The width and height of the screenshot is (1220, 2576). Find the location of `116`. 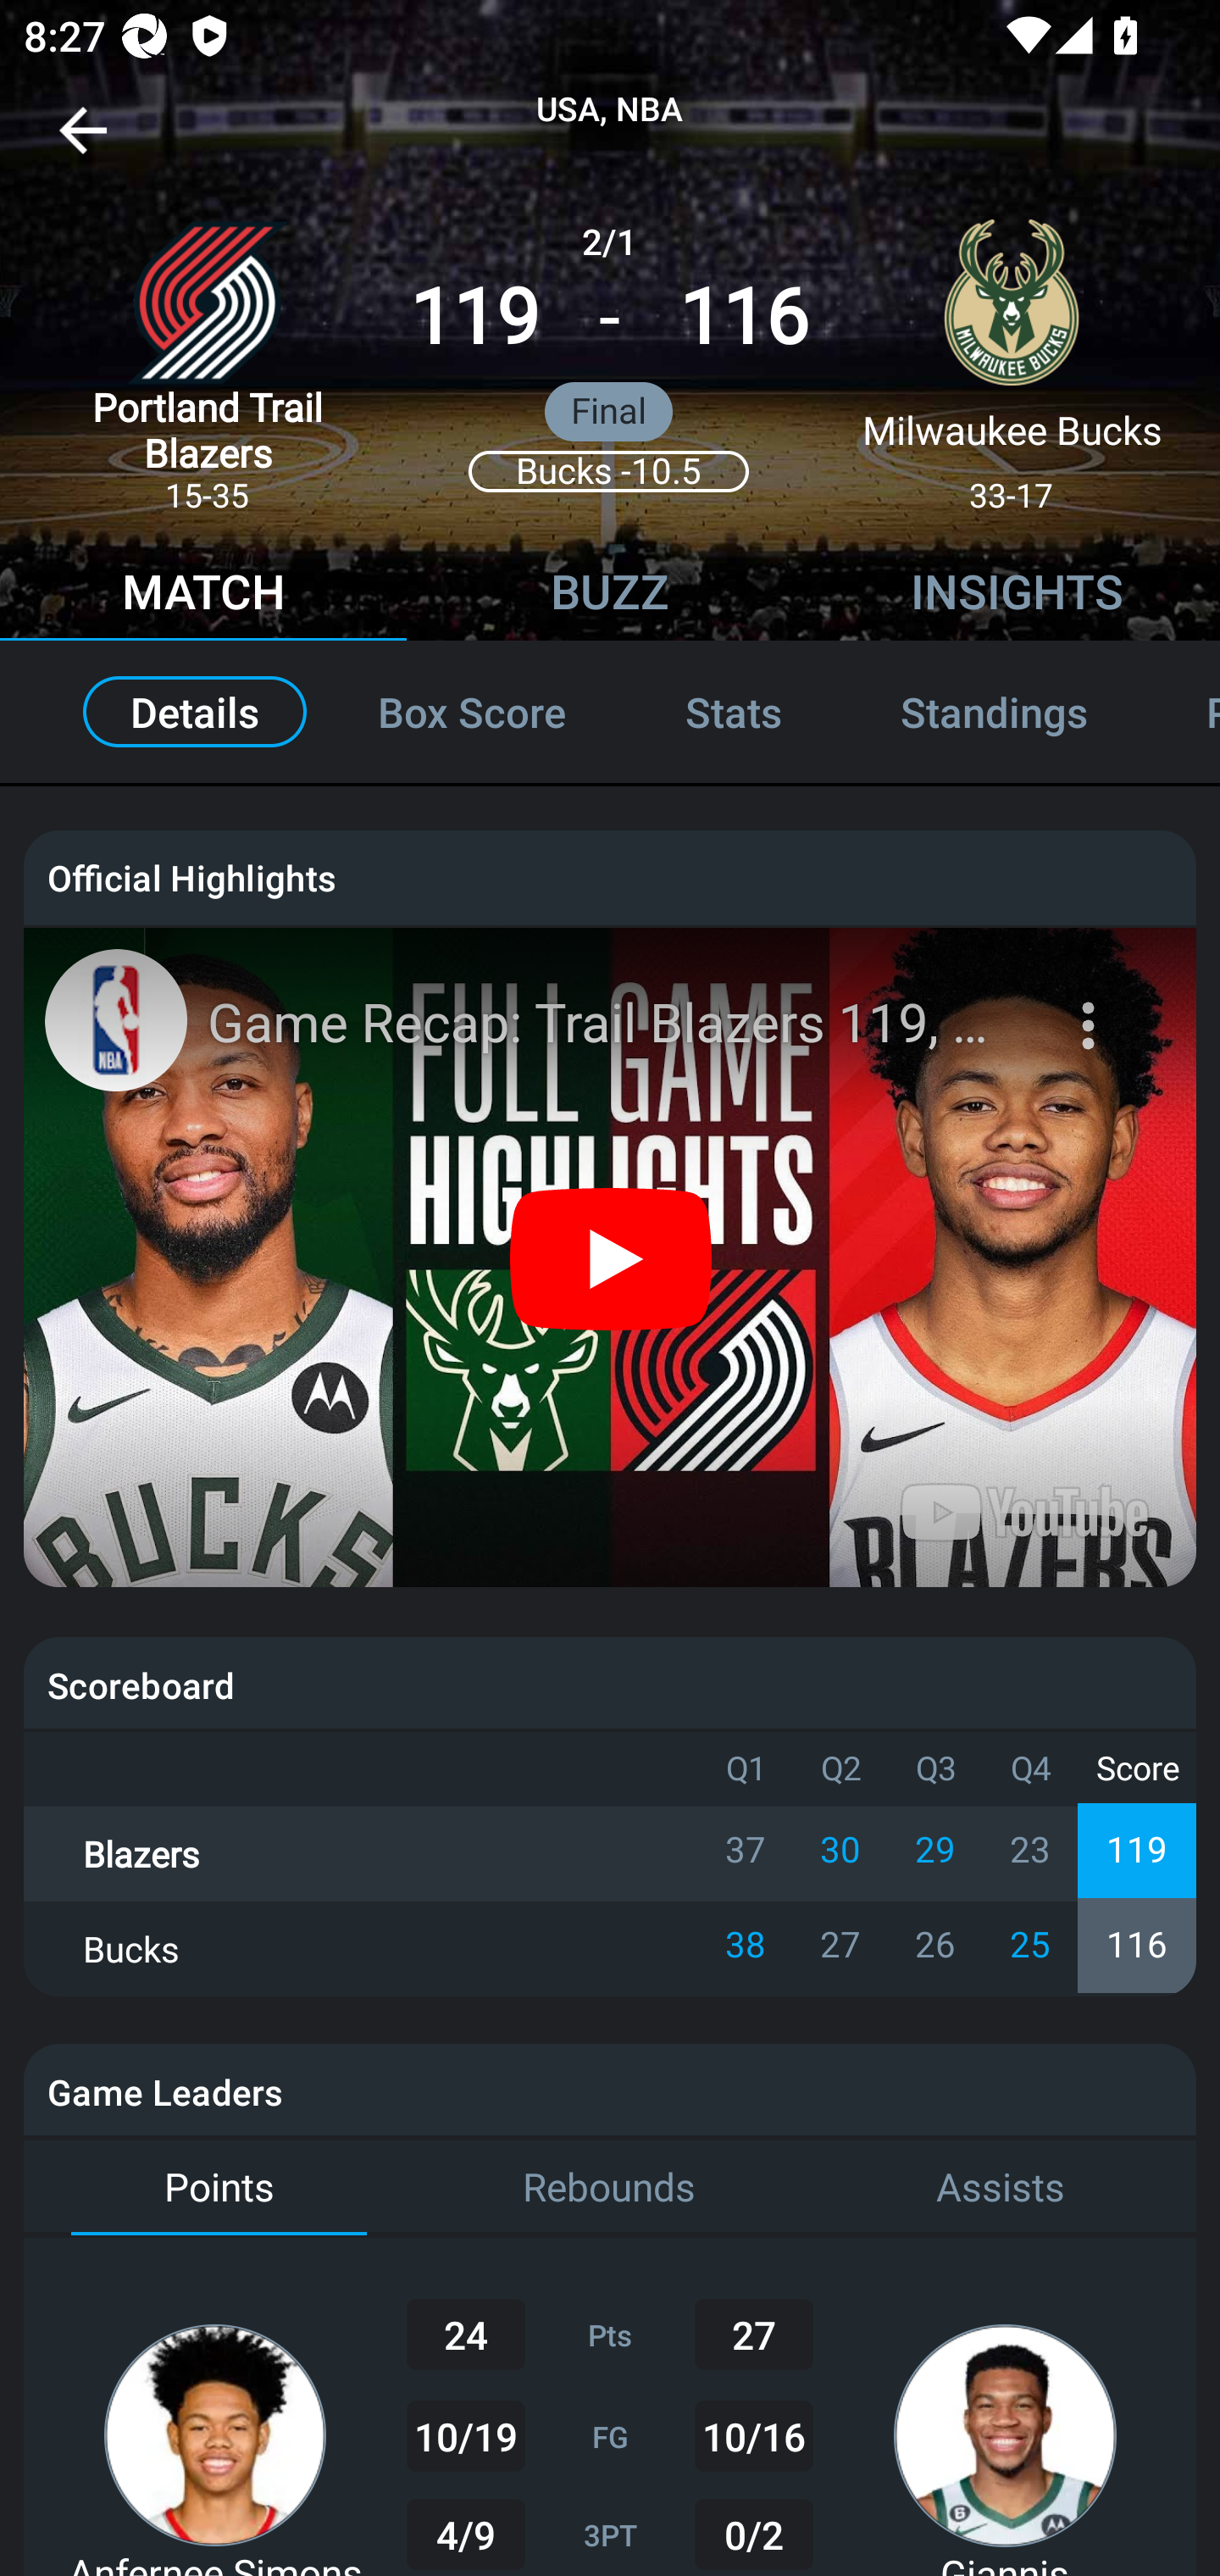

116 is located at coordinates (744, 317).